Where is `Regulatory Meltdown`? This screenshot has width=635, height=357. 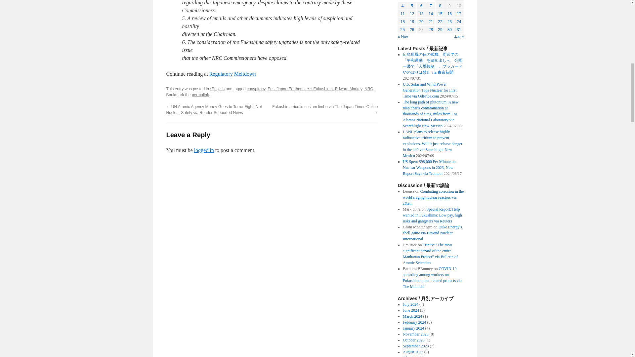 Regulatory Meltdown is located at coordinates (233, 74).